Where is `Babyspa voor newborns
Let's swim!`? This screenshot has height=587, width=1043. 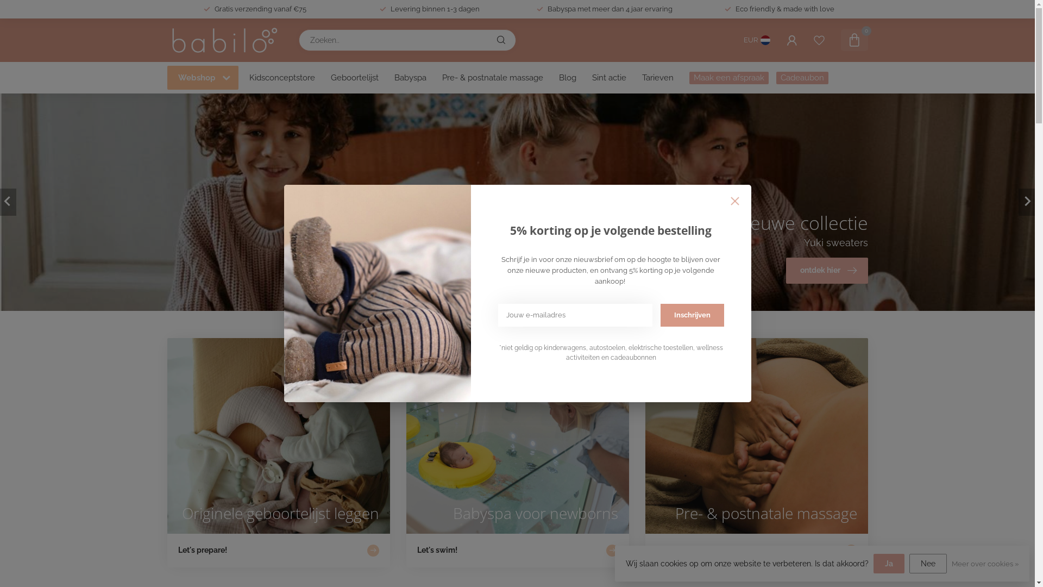
Babyspa voor newborns
Let's swim! is located at coordinates (518, 453).